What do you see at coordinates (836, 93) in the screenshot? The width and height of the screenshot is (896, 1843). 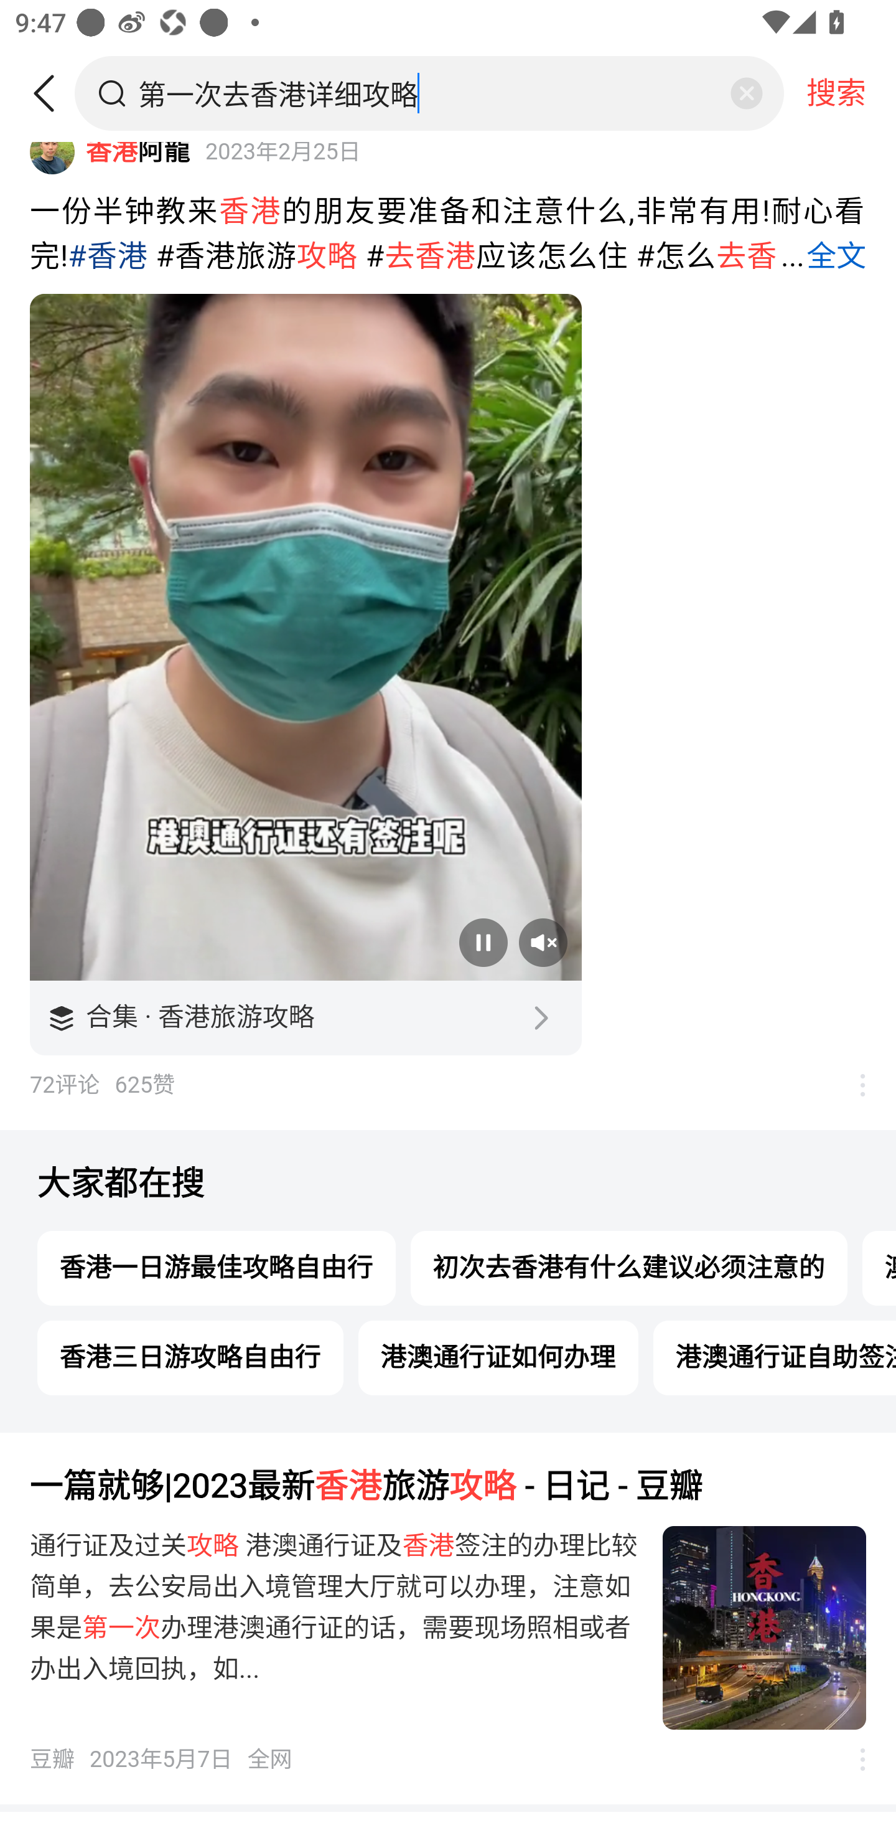 I see `搜索` at bounding box center [836, 93].